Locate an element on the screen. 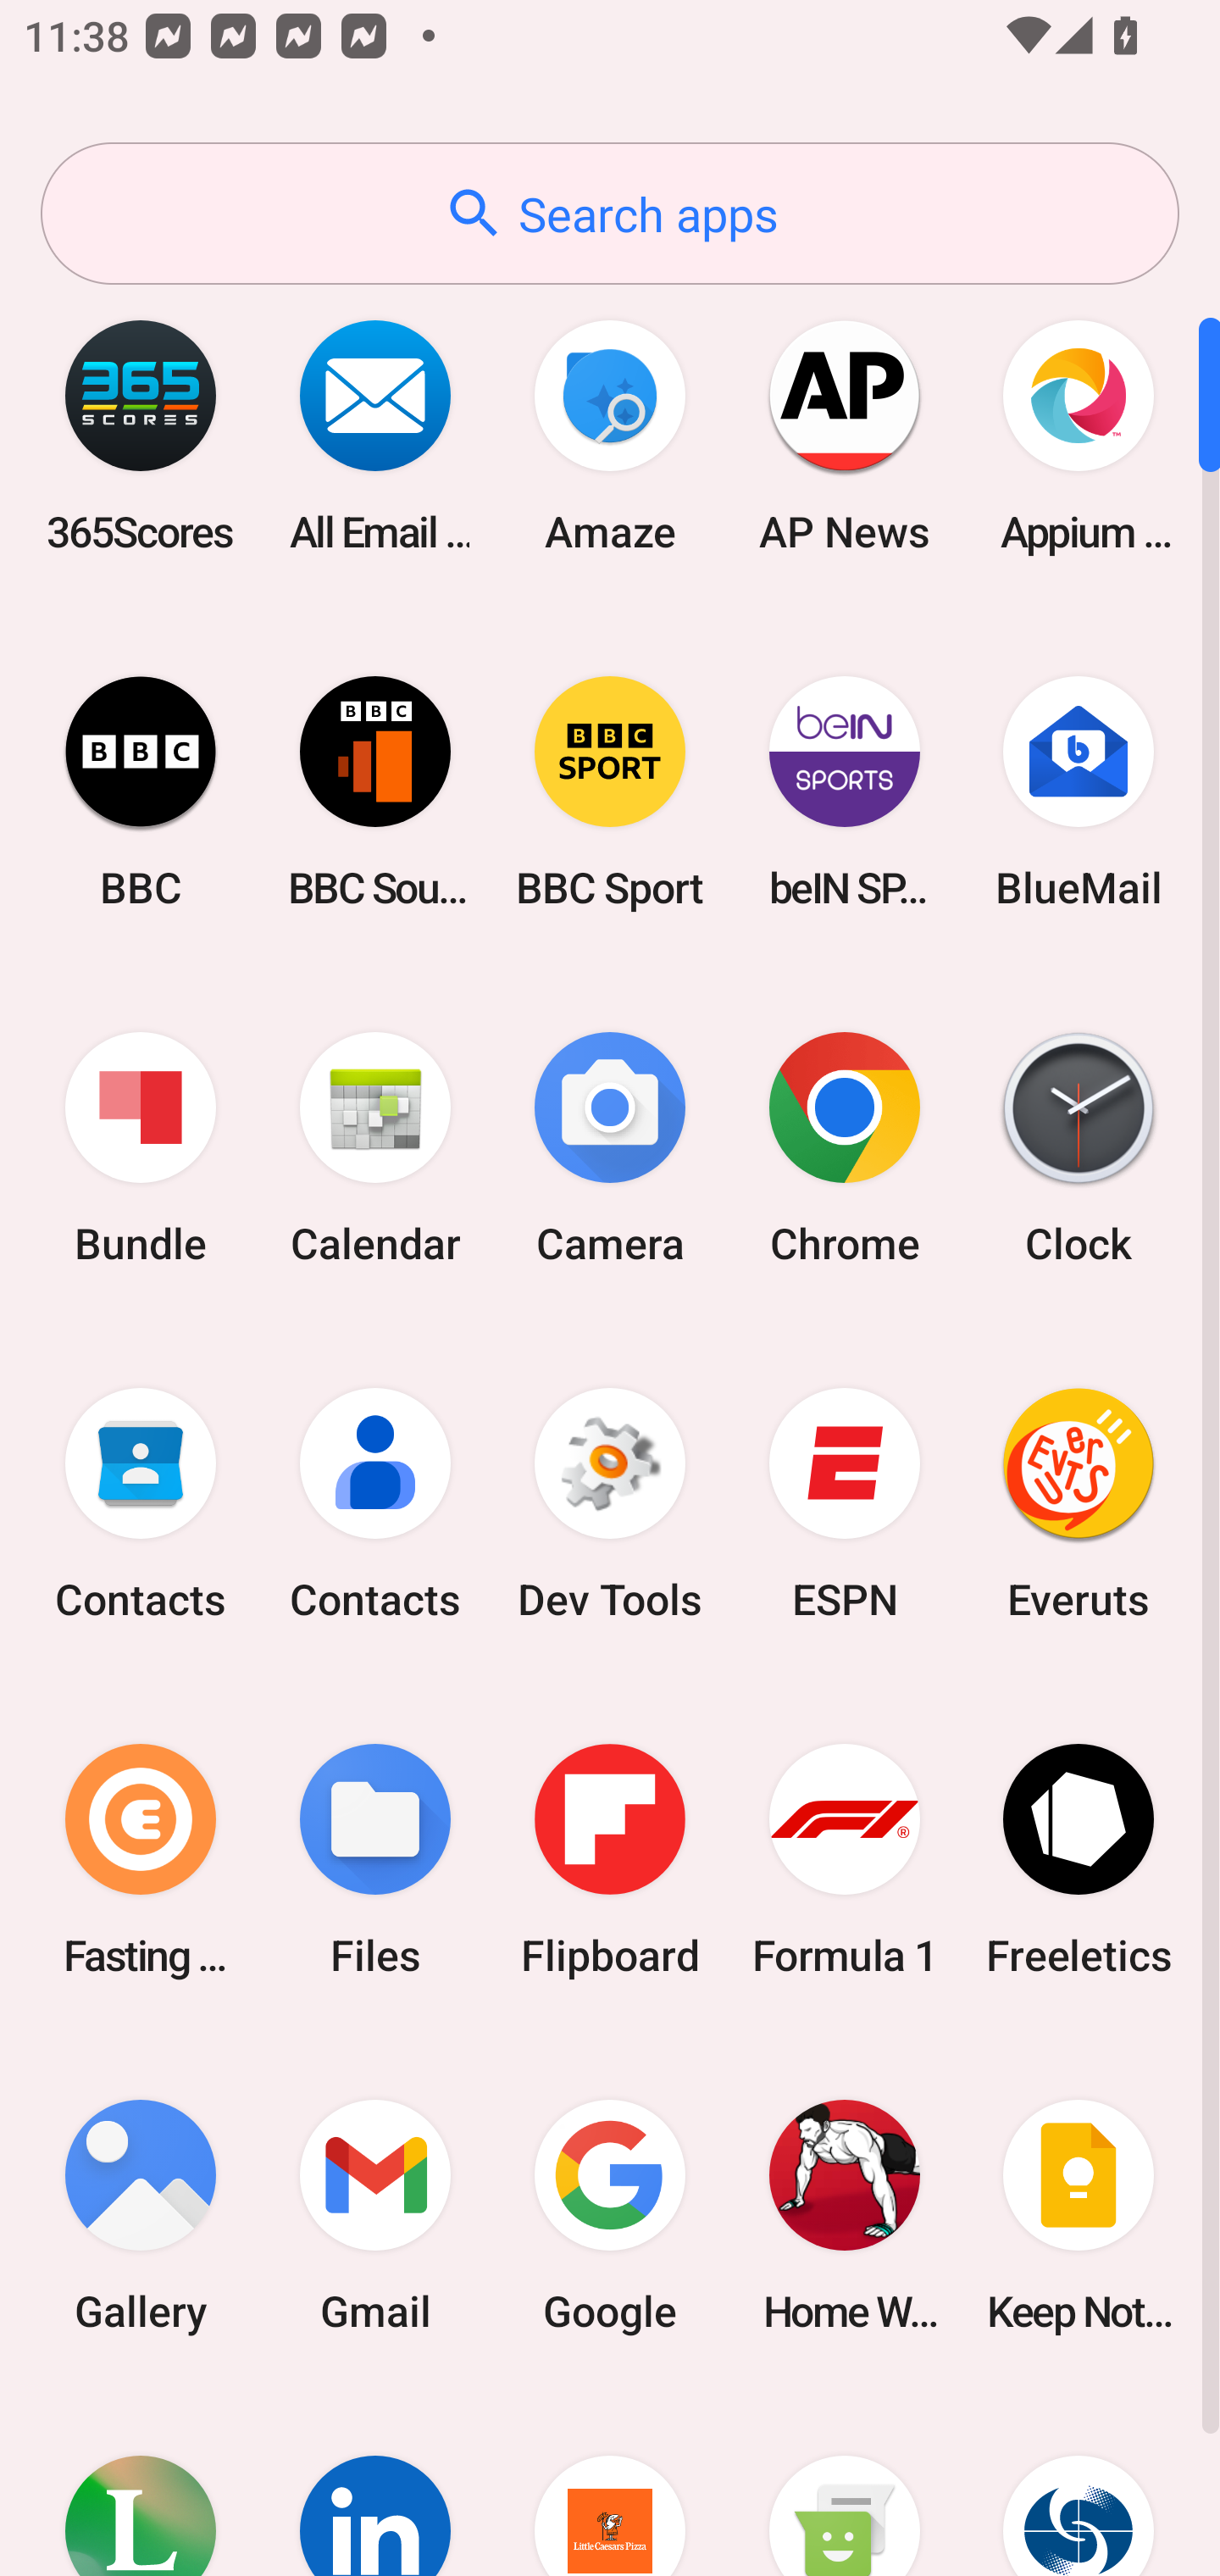 This screenshot has height=2576, width=1220. Flipboard is located at coordinates (610, 1859).